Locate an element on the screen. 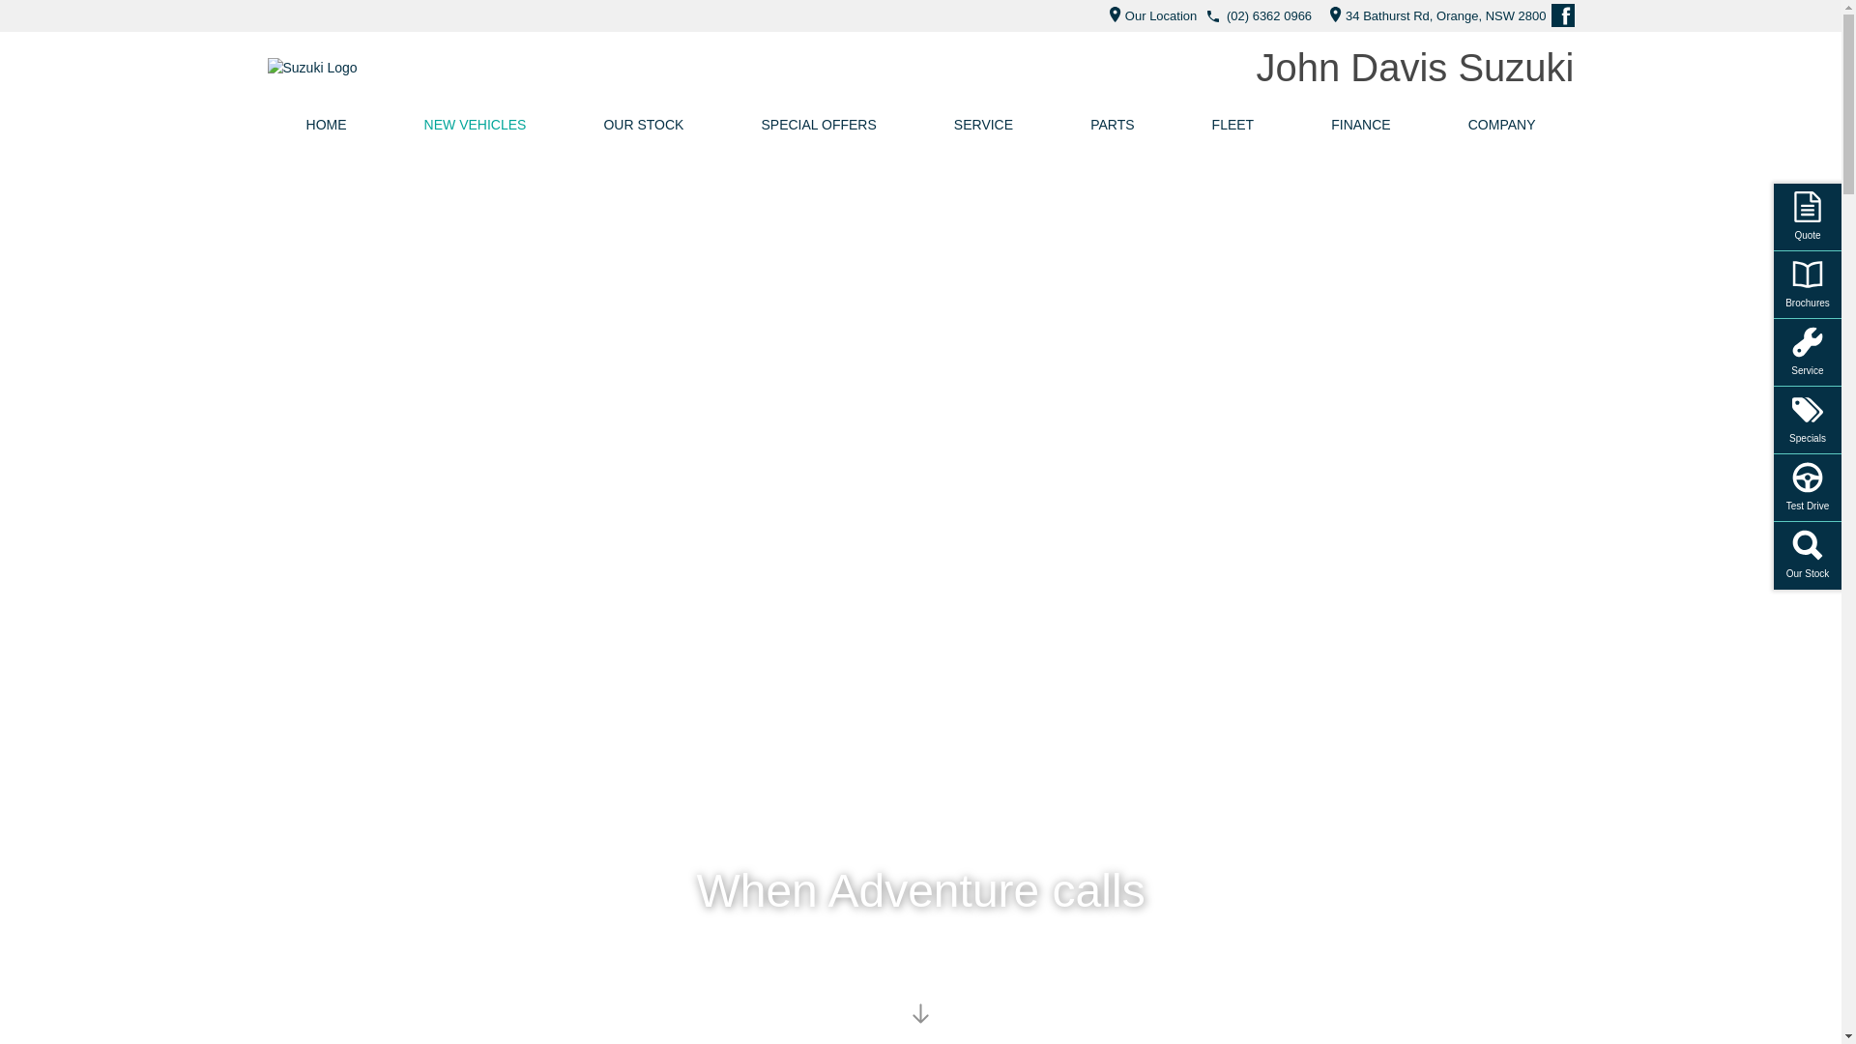 The image size is (1856, 1044). Facebook is located at coordinates (1562, 15).